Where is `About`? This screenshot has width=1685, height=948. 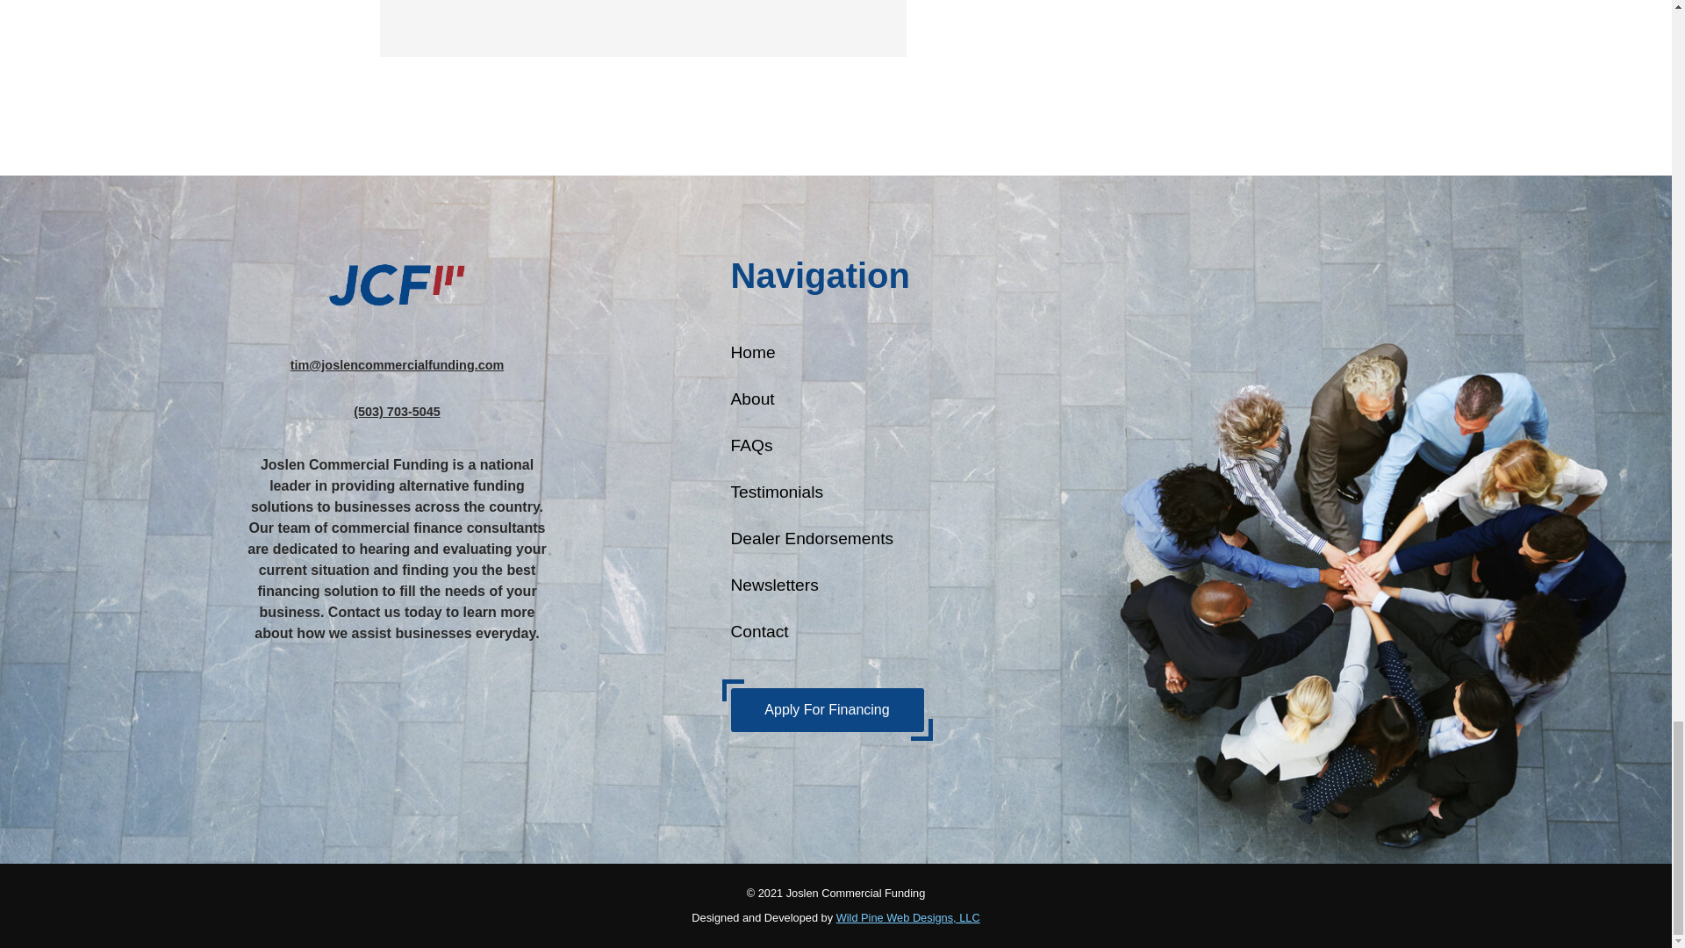 About is located at coordinates (827, 399).